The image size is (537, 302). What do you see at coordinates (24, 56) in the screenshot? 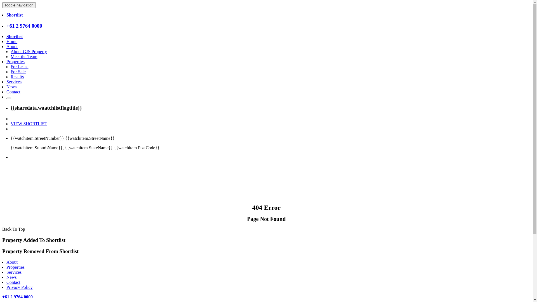
I see `Meet the Team` at bounding box center [24, 56].